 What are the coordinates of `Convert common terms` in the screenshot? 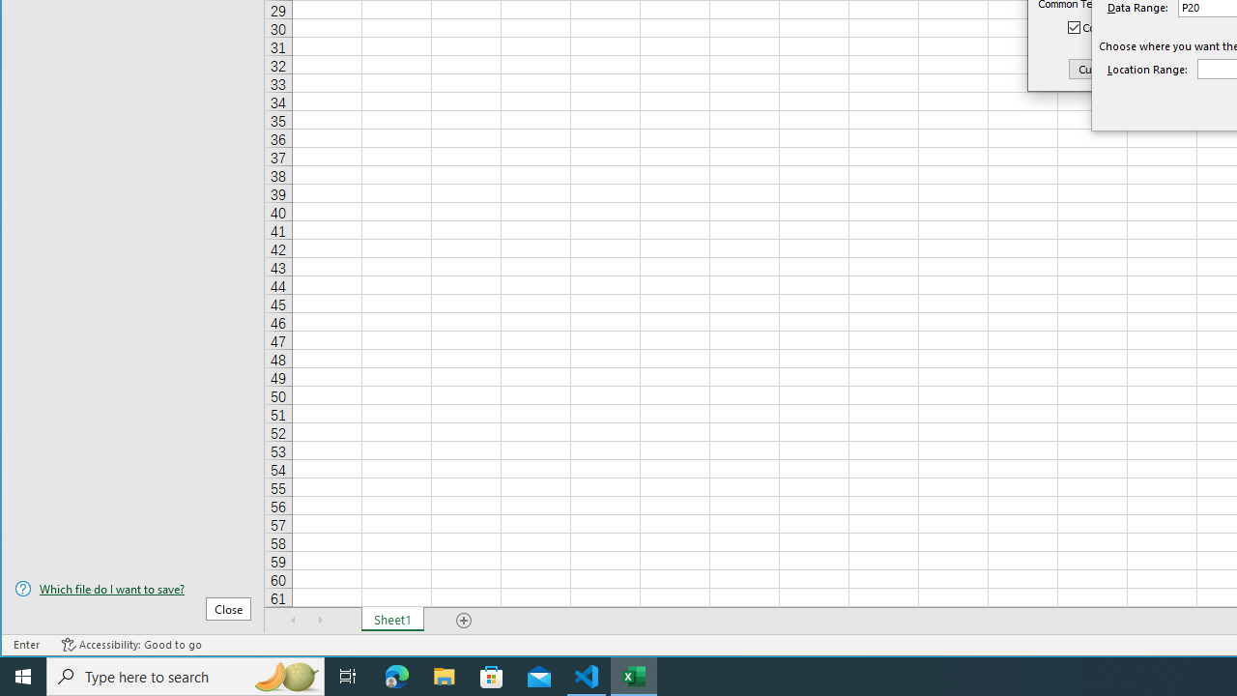 It's located at (1139, 27).